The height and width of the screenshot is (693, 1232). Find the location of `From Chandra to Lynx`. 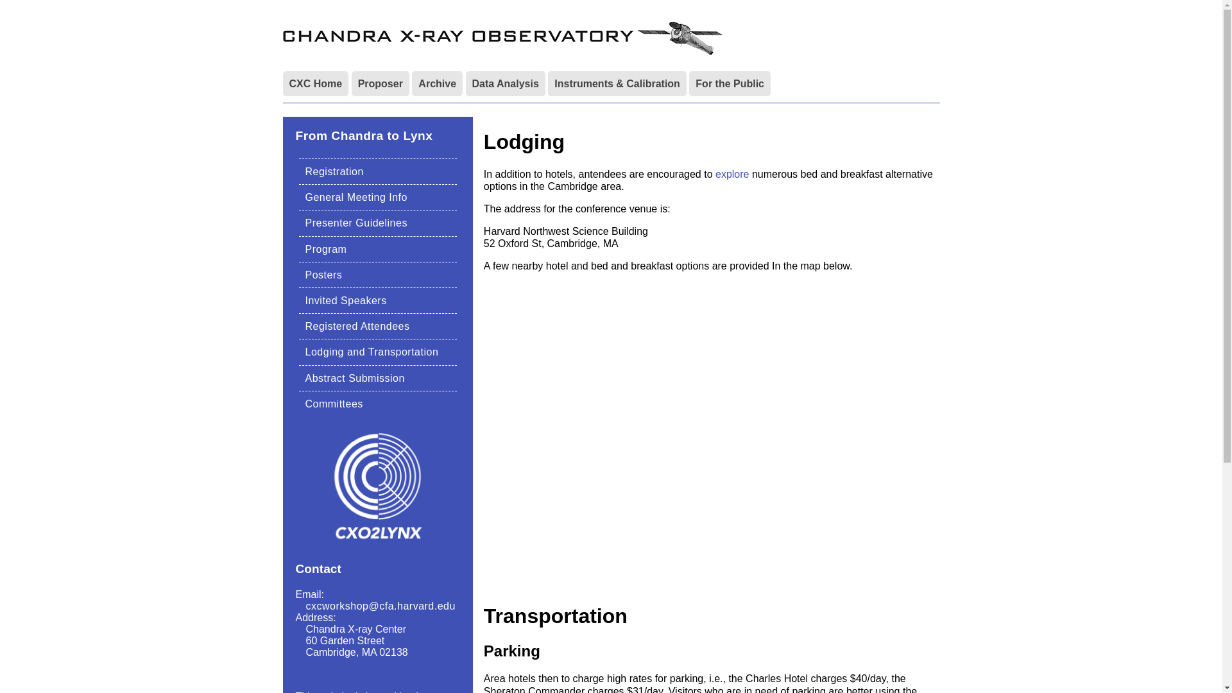

From Chandra to Lynx is located at coordinates (363, 135).